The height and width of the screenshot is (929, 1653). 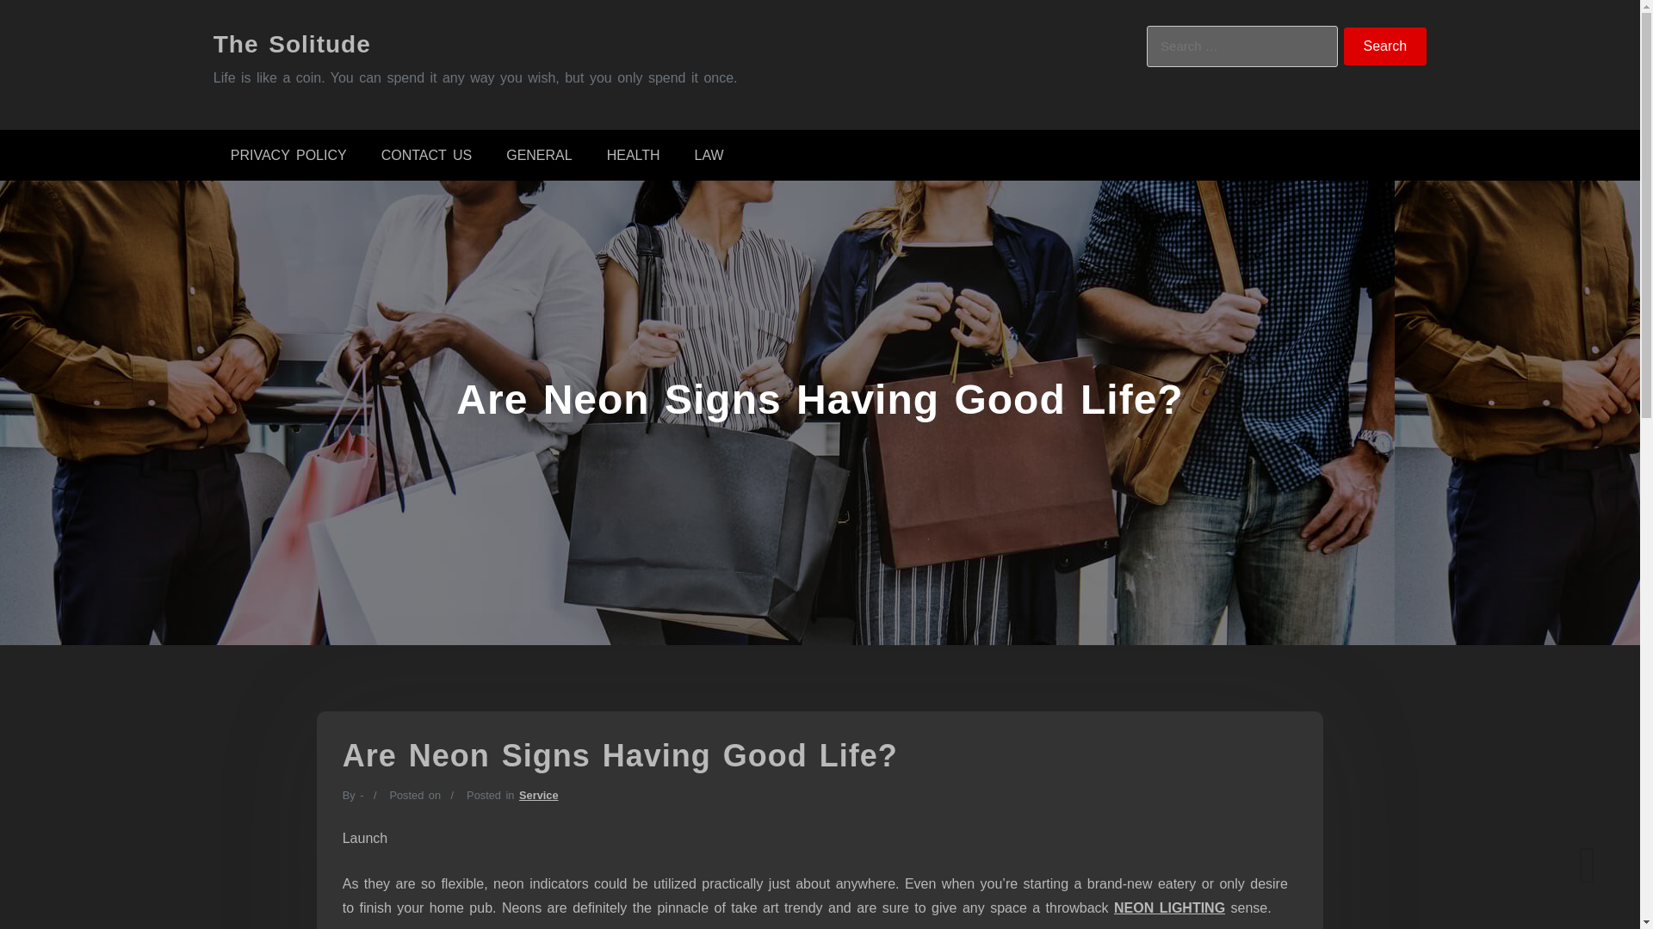 I want to click on PRIVACY POLICY, so click(x=288, y=155).